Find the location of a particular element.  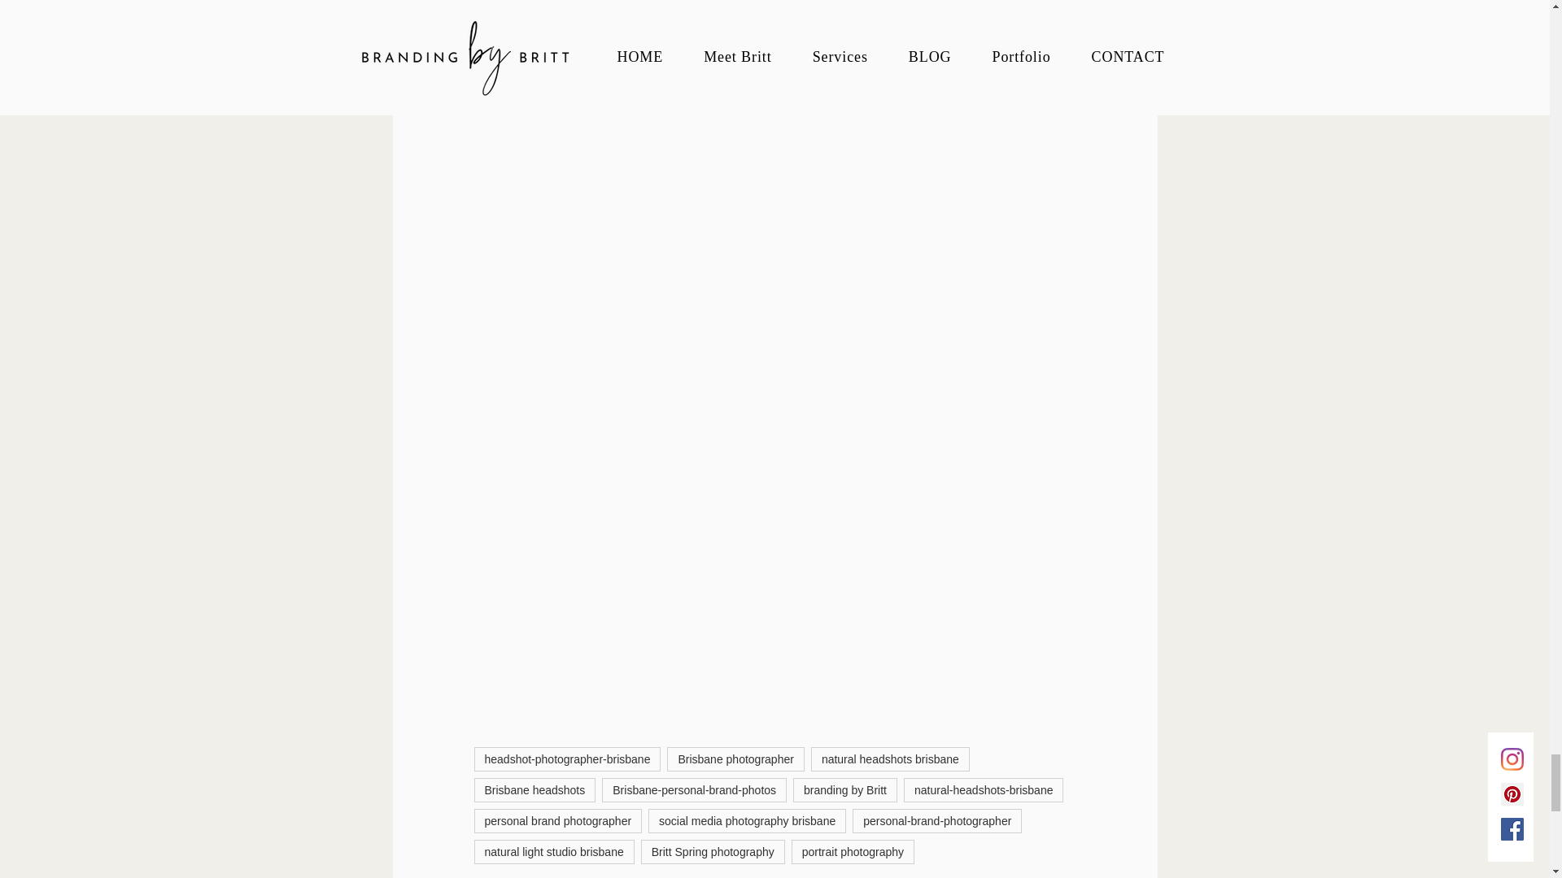

branding by Britt is located at coordinates (844, 790).